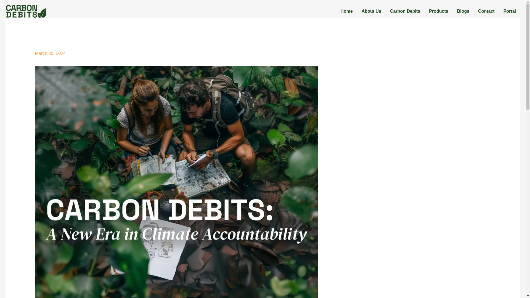 The height and width of the screenshot is (298, 530). What do you see at coordinates (438, 11) in the screenshot?
I see `Products` at bounding box center [438, 11].